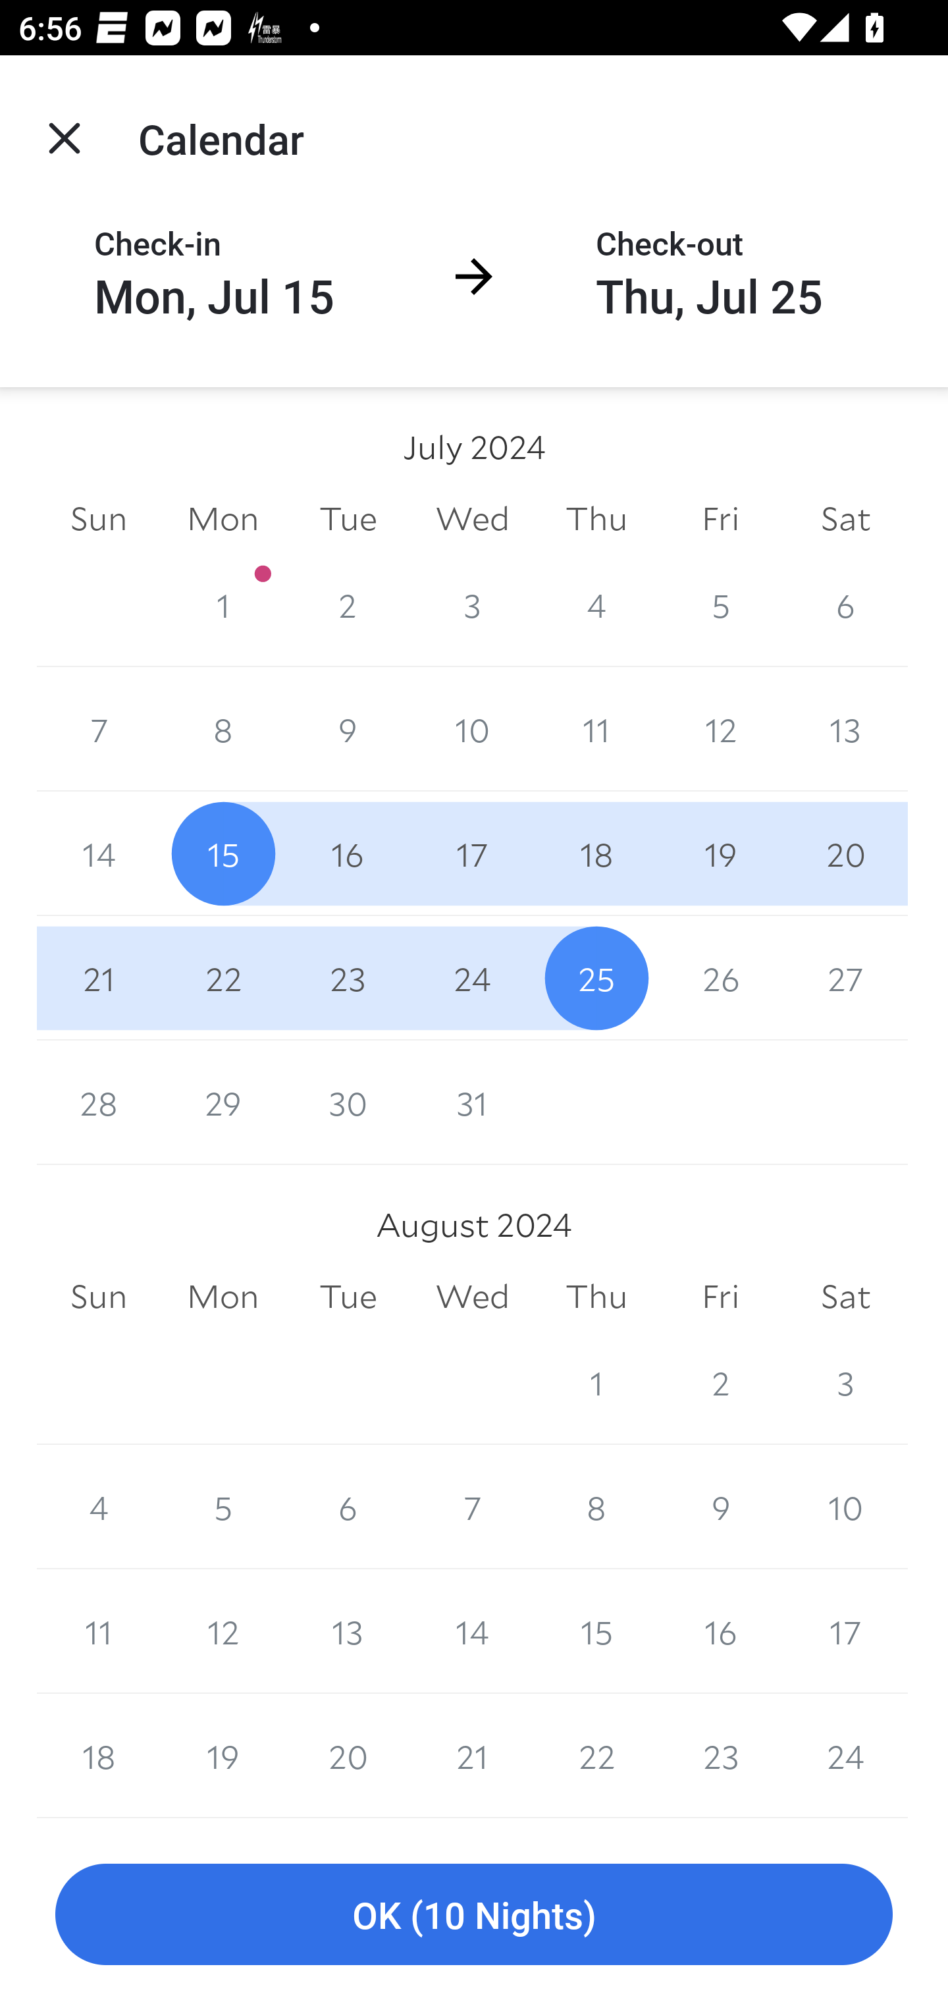  I want to click on 6 6 July 2024, so click(845, 605).